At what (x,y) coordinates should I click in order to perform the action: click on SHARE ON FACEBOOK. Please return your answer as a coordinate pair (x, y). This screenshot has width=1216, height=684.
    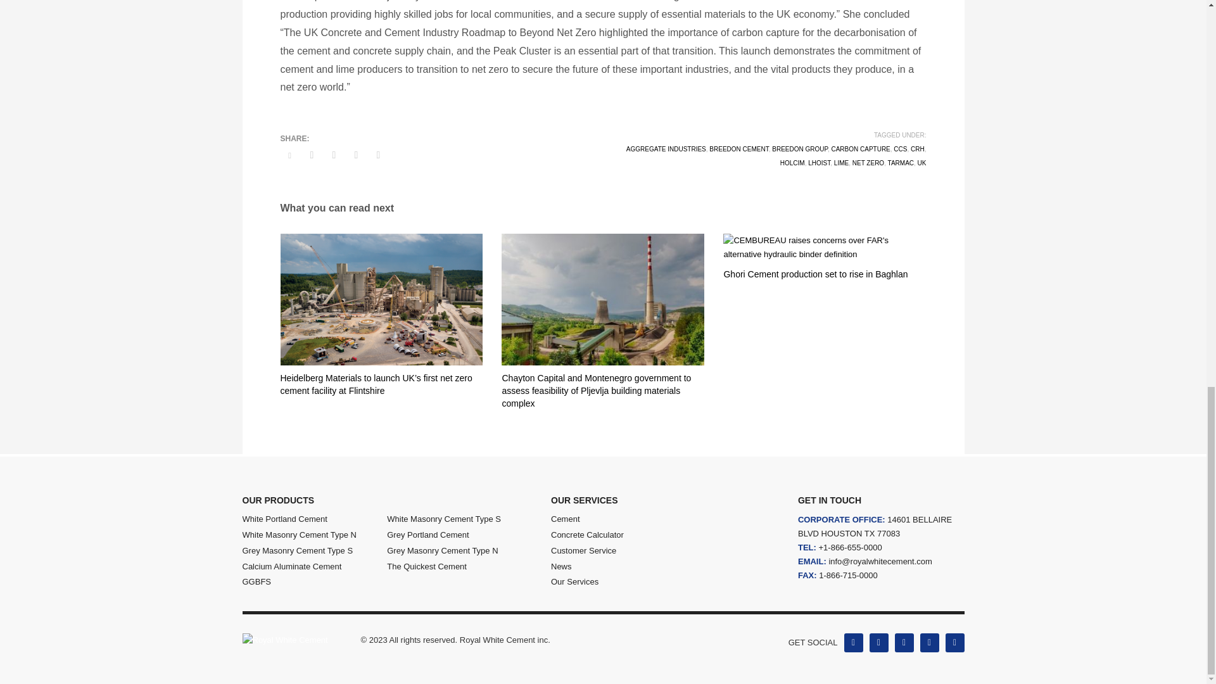
    Looking at the image, I should click on (312, 155).